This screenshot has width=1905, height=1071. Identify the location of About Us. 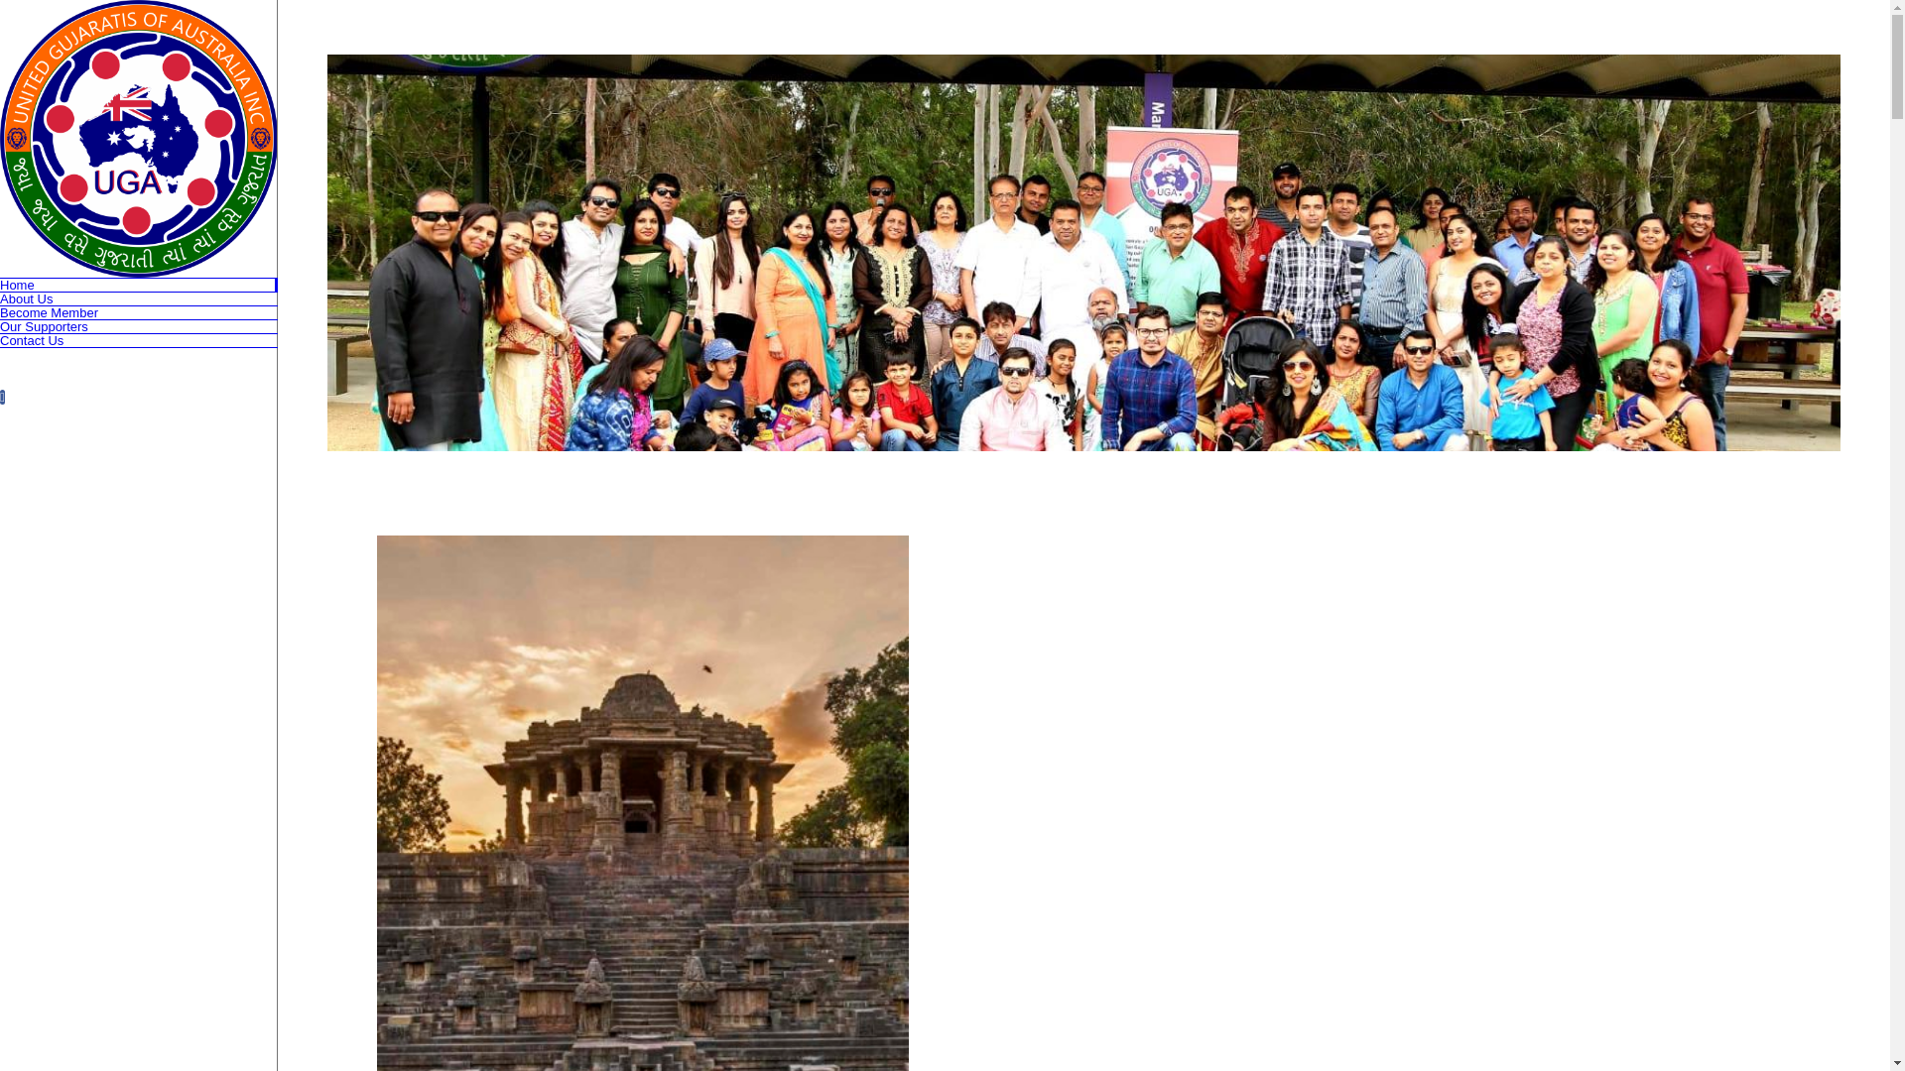
(139, 299).